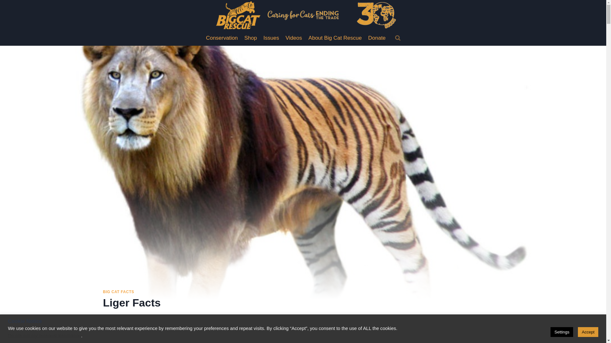 This screenshot has height=343, width=611. What do you see at coordinates (222, 38) in the screenshot?
I see `Conservation` at bounding box center [222, 38].